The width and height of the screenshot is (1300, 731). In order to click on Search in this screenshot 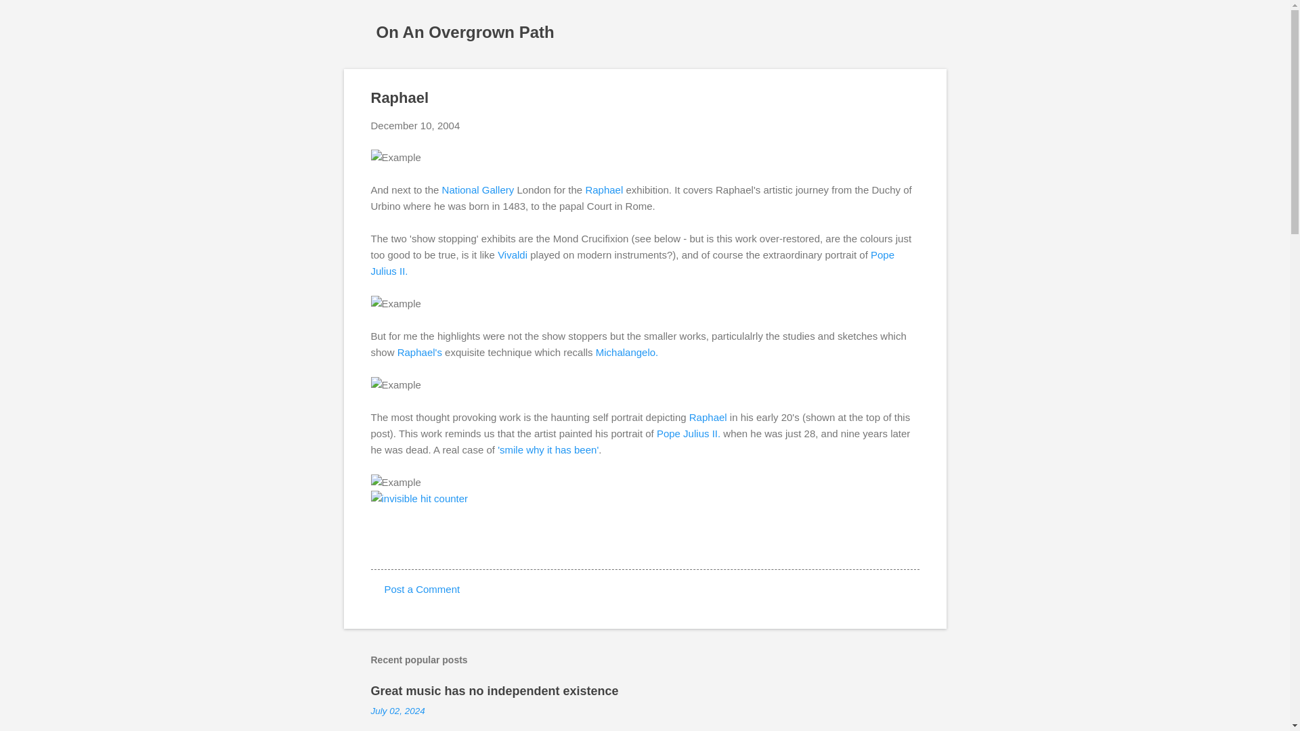, I will do `click(26, 16)`.